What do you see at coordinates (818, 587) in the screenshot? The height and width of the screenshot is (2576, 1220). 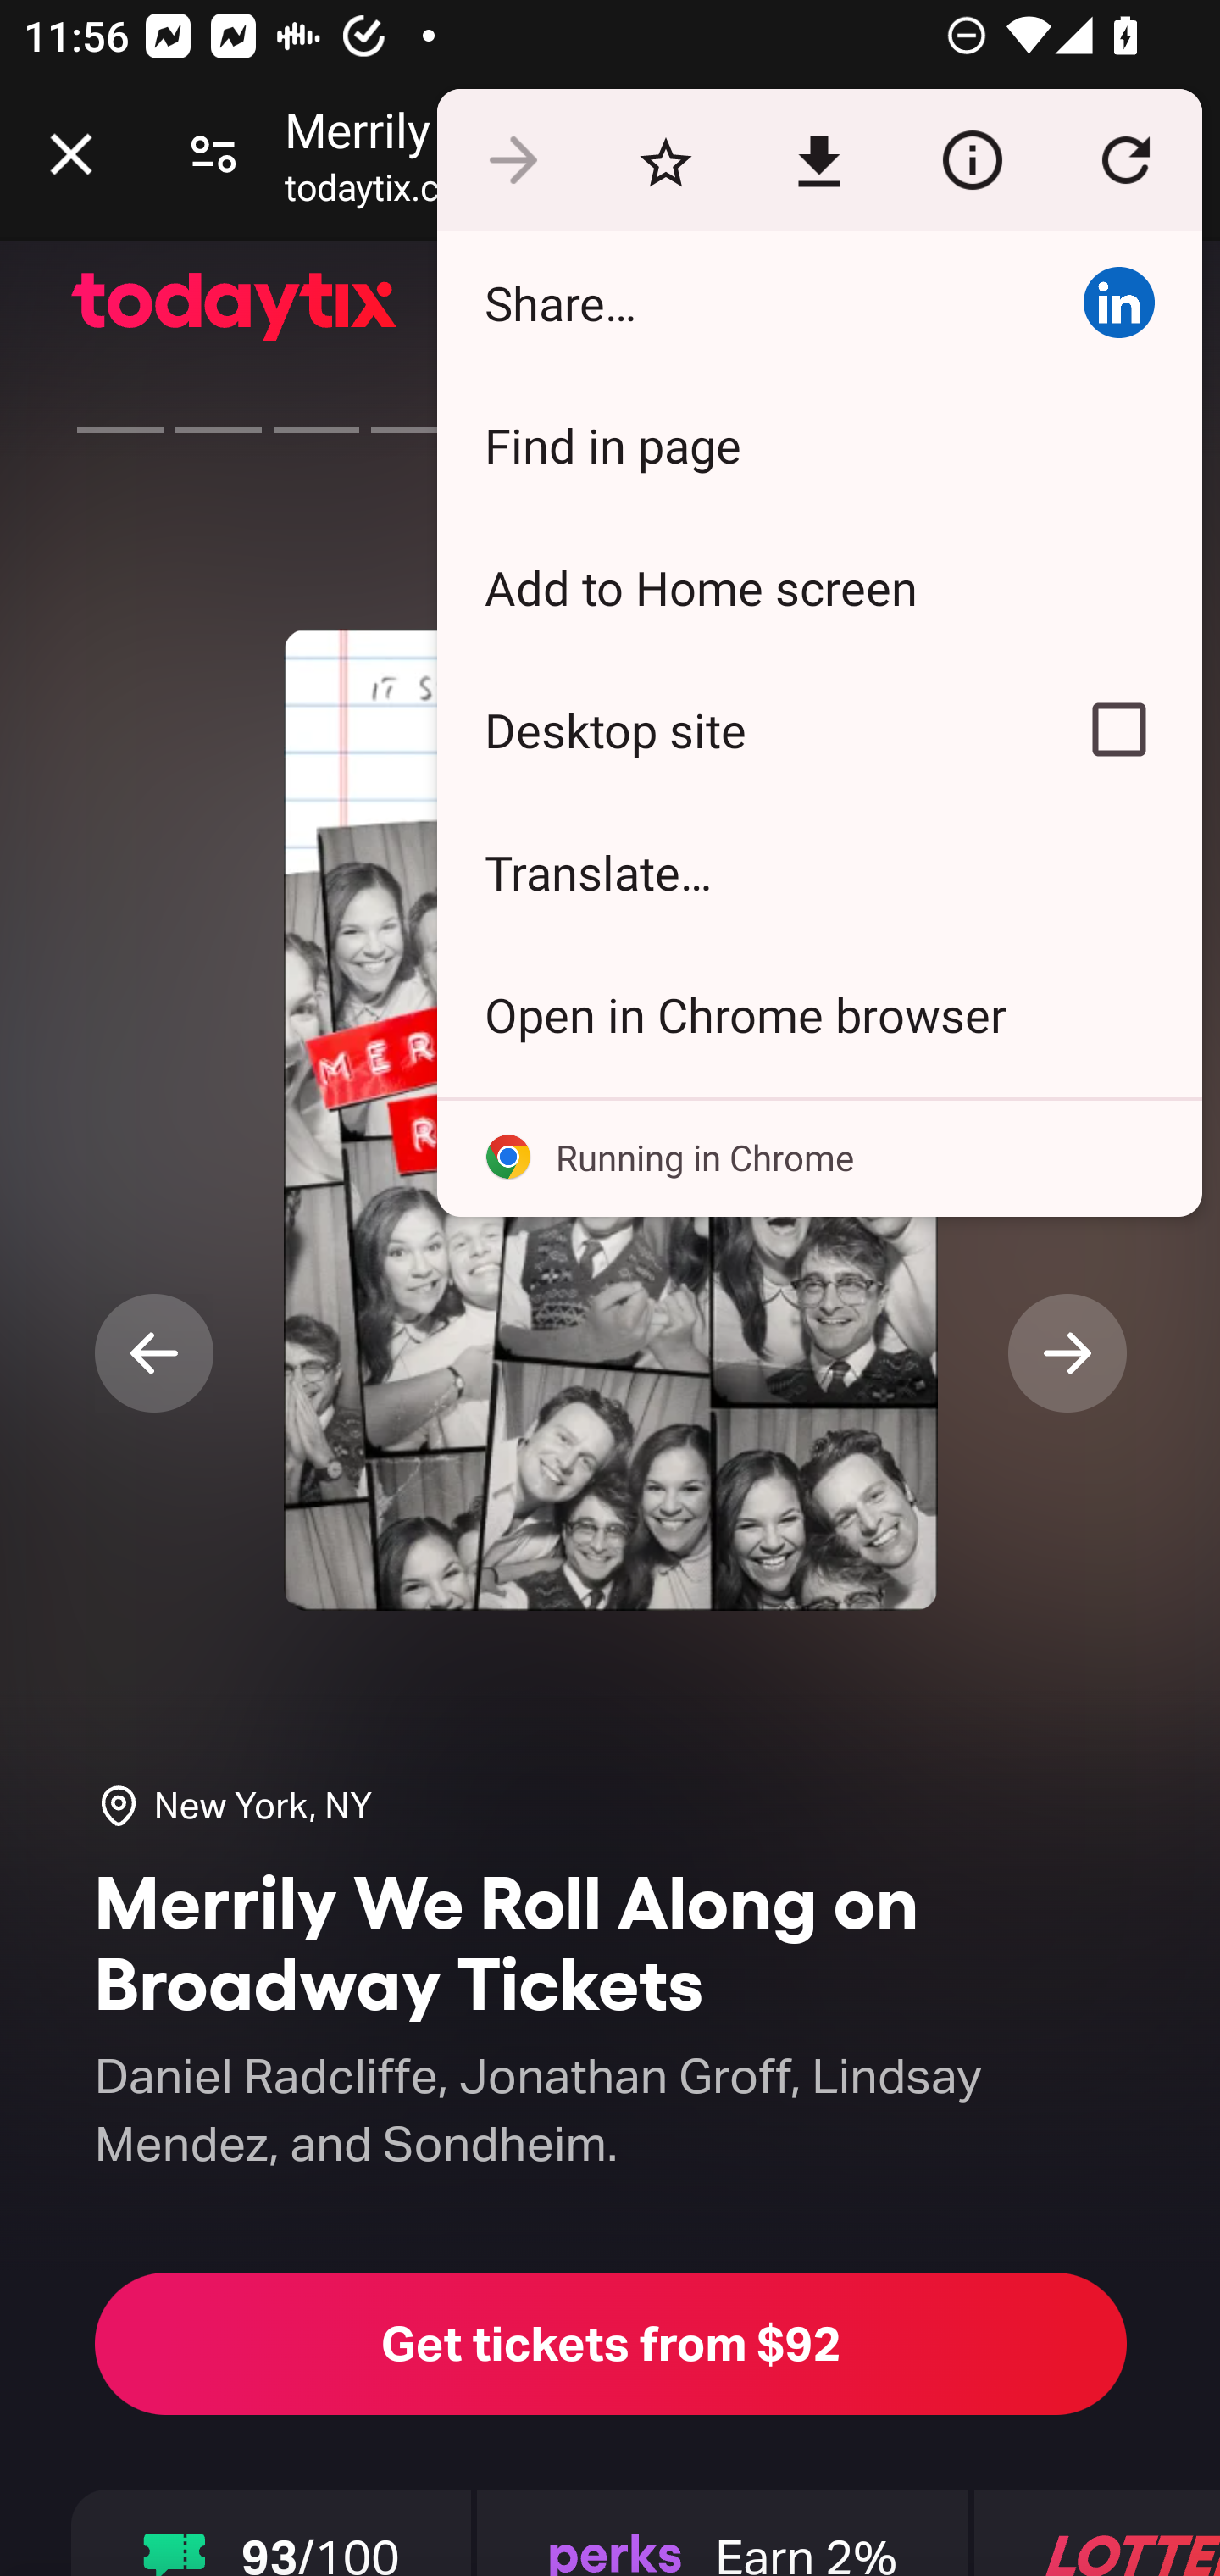 I see `Add to Home screen` at bounding box center [818, 587].